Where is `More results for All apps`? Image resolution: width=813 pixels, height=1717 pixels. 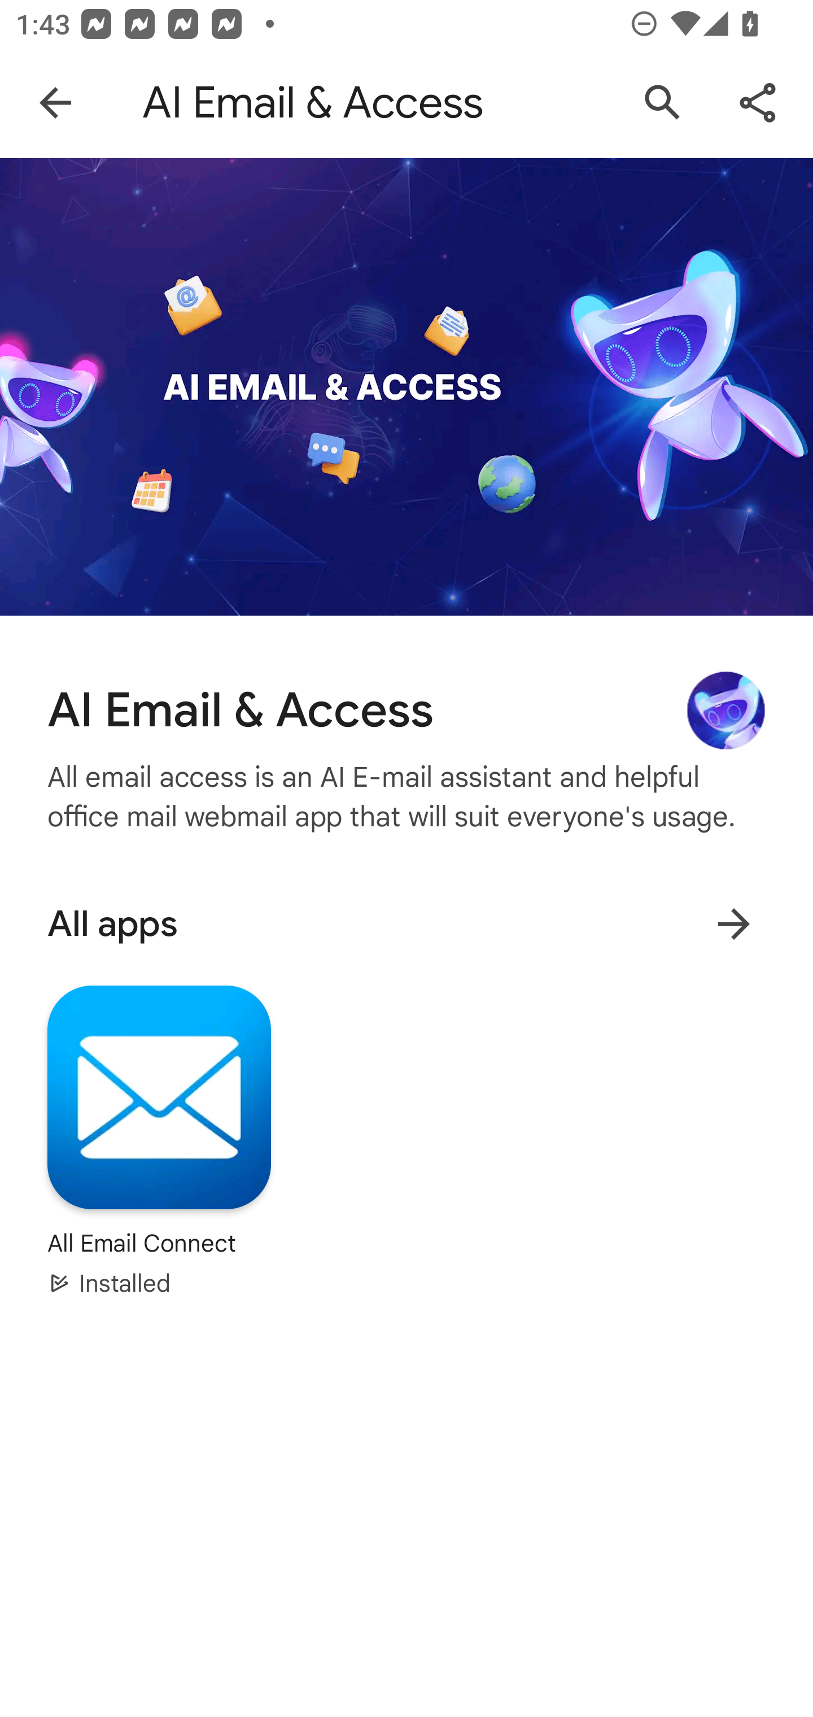
More results for All apps is located at coordinates (733, 924).